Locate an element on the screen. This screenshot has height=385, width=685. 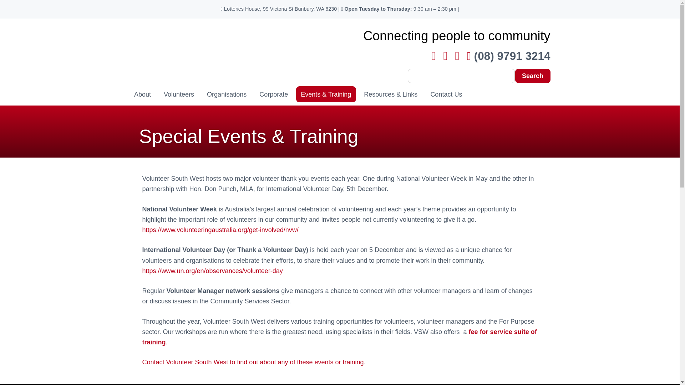
About is located at coordinates (142, 94).